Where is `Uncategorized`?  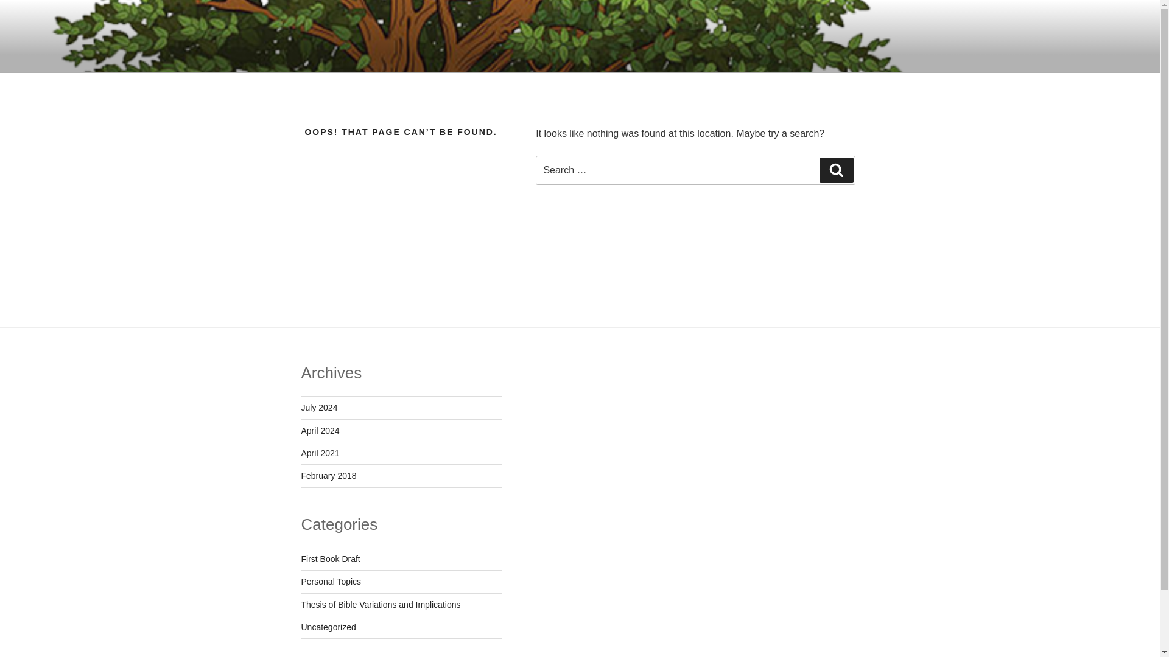 Uncategorized is located at coordinates (328, 627).